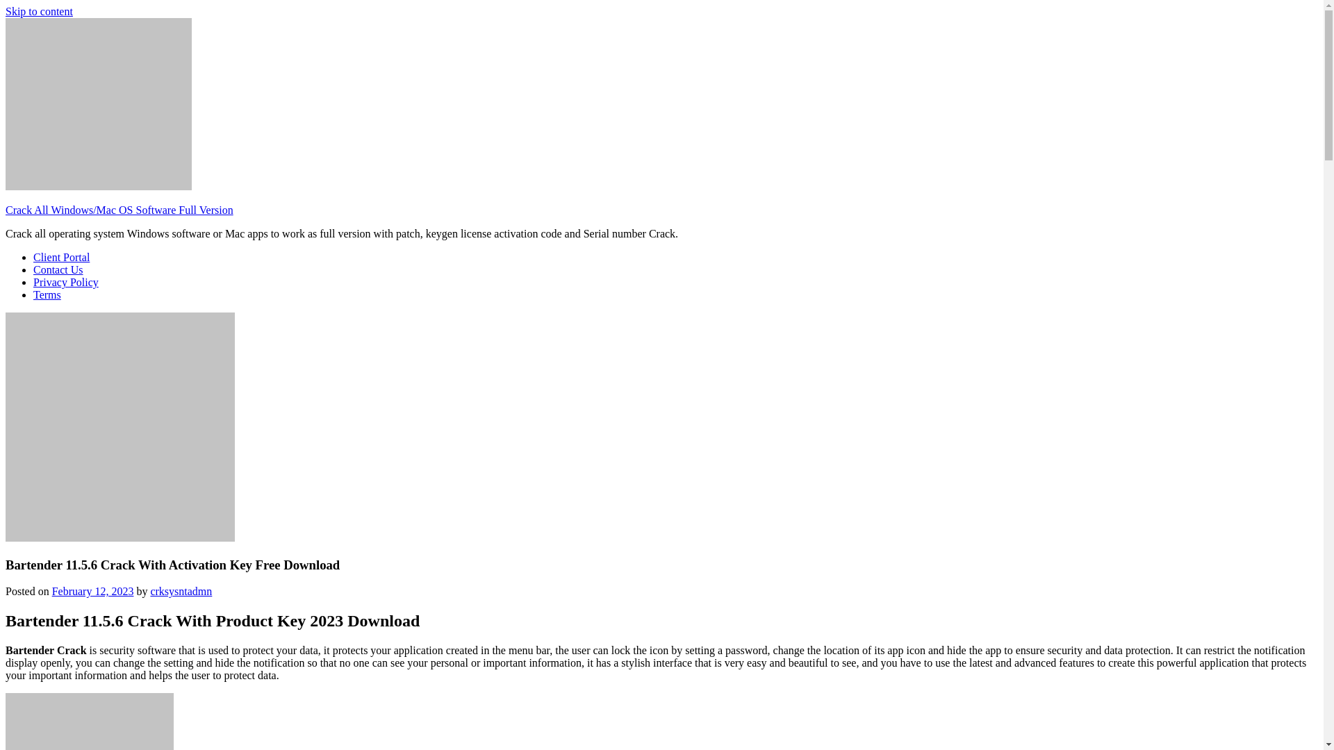 This screenshot has width=1334, height=750. Describe the element at coordinates (93, 591) in the screenshot. I see `2:42 am` at that location.